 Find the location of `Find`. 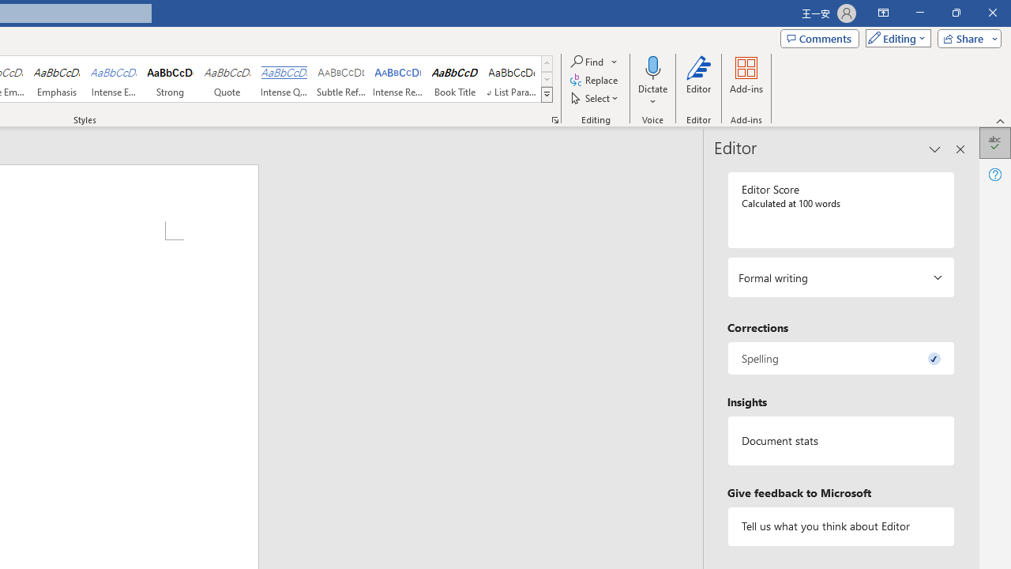

Find is located at coordinates (595, 62).